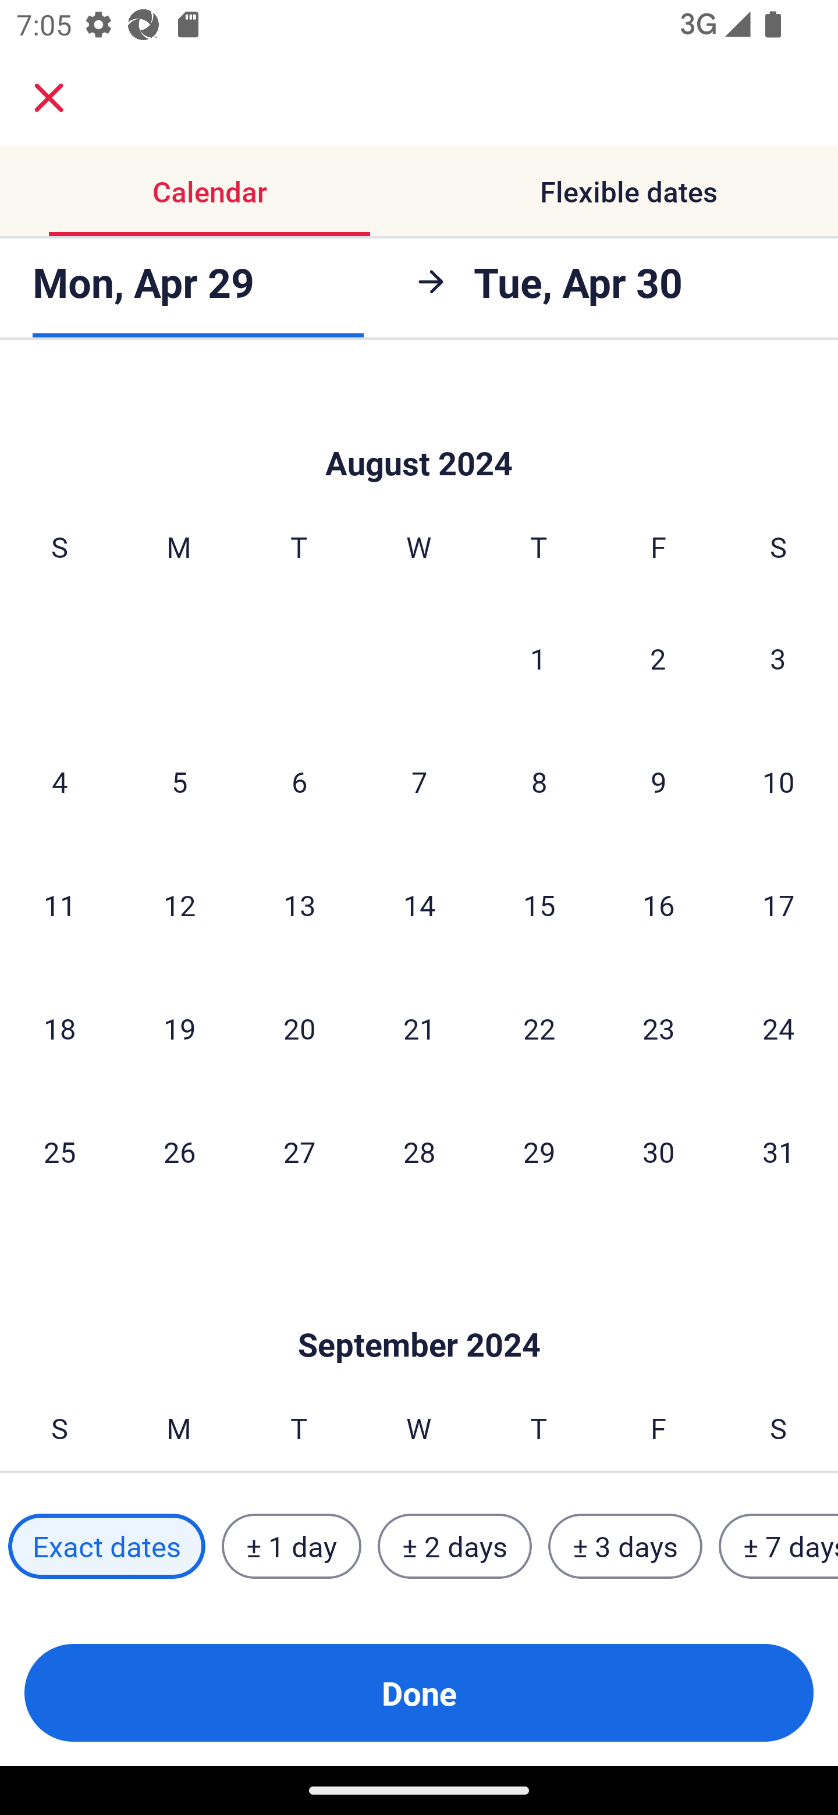  What do you see at coordinates (419, 904) in the screenshot?
I see `14 Wednesday, August 14, 2024` at bounding box center [419, 904].